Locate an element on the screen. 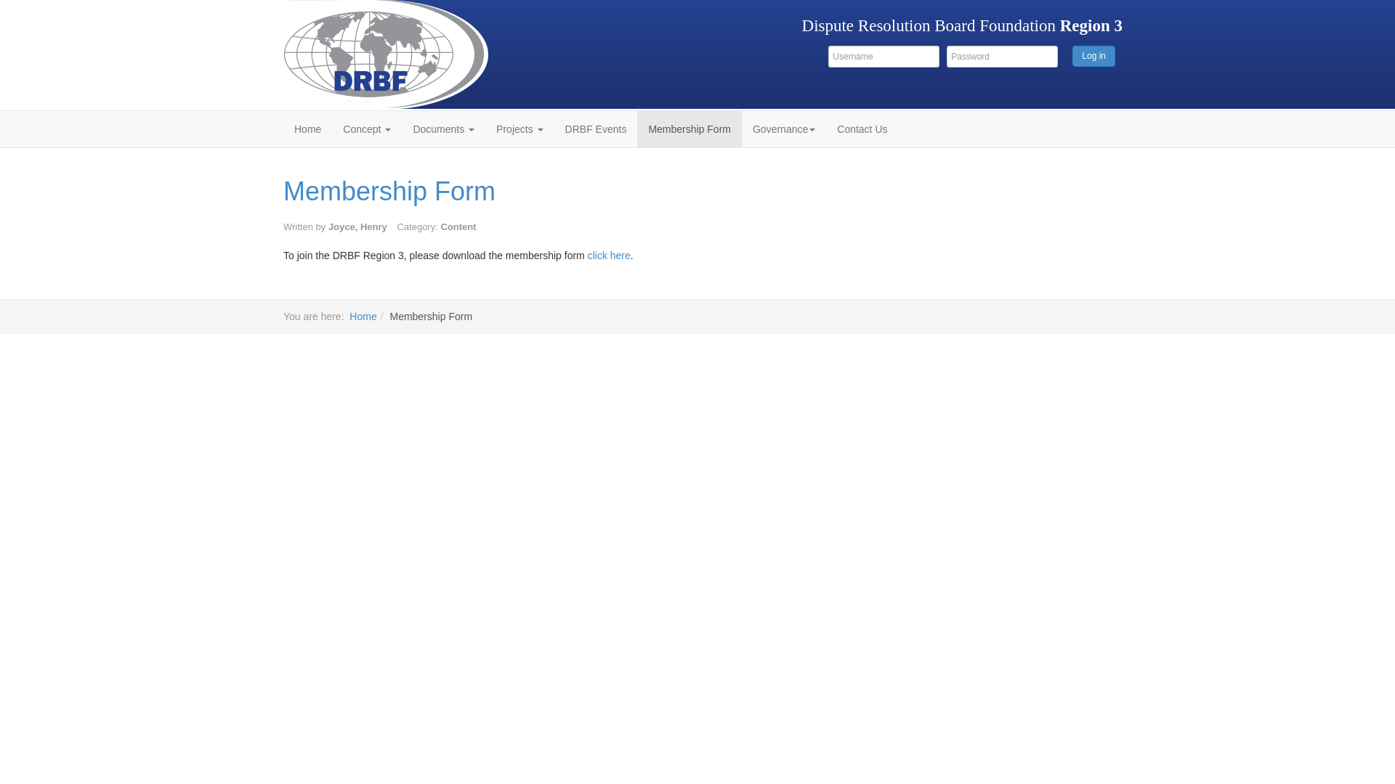 This screenshot has height=784, width=1395. dbrf is located at coordinates (381, 55).